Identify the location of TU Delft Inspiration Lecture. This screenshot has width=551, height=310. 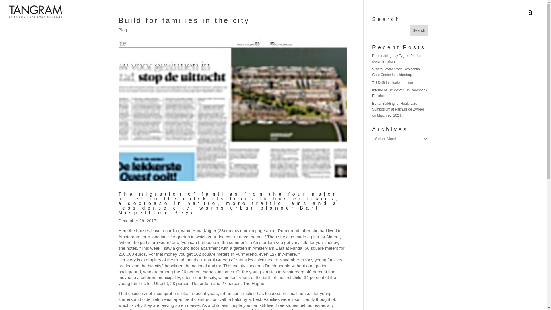
(393, 82).